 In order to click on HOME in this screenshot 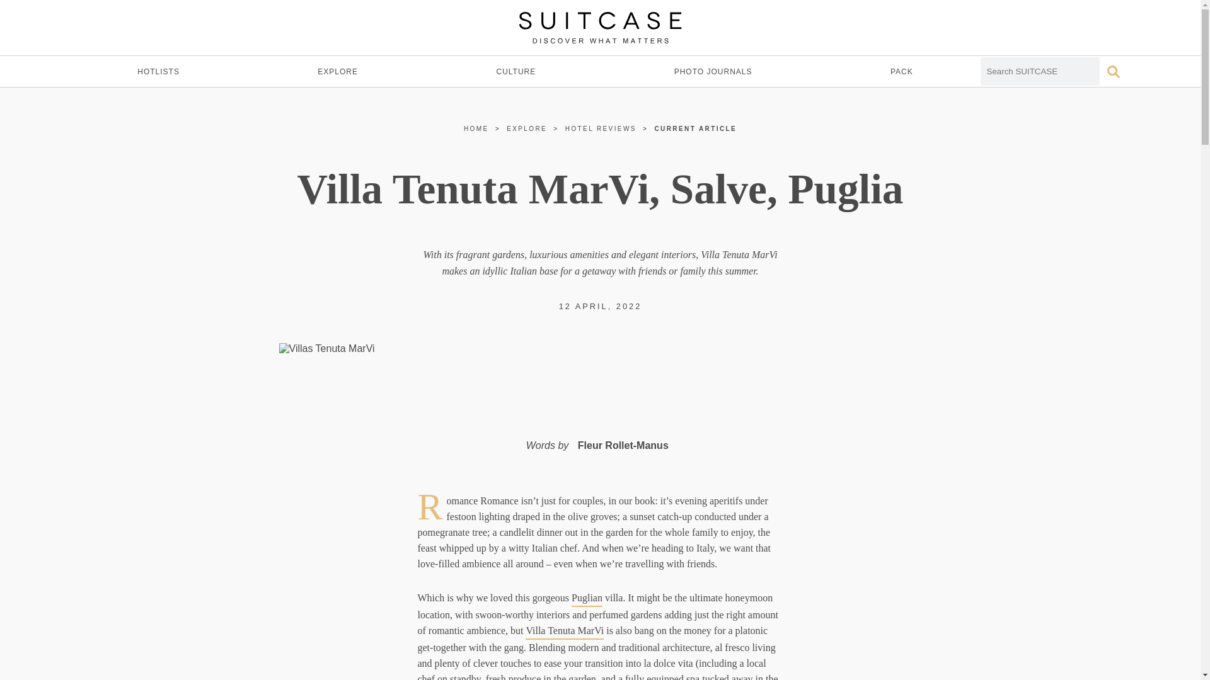, I will do `click(476, 128)`.